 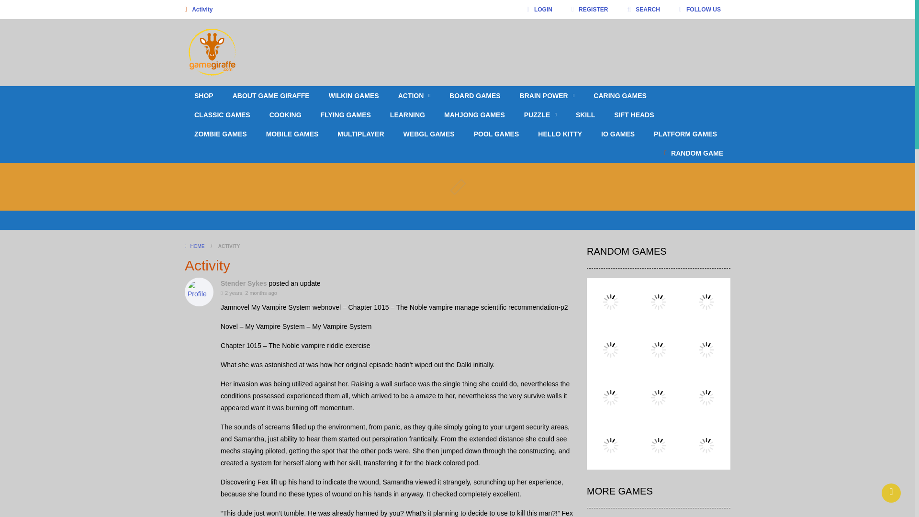 What do you see at coordinates (204, 96) in the screenshot?
I see `SHOP` at bounding box center [204, 96].